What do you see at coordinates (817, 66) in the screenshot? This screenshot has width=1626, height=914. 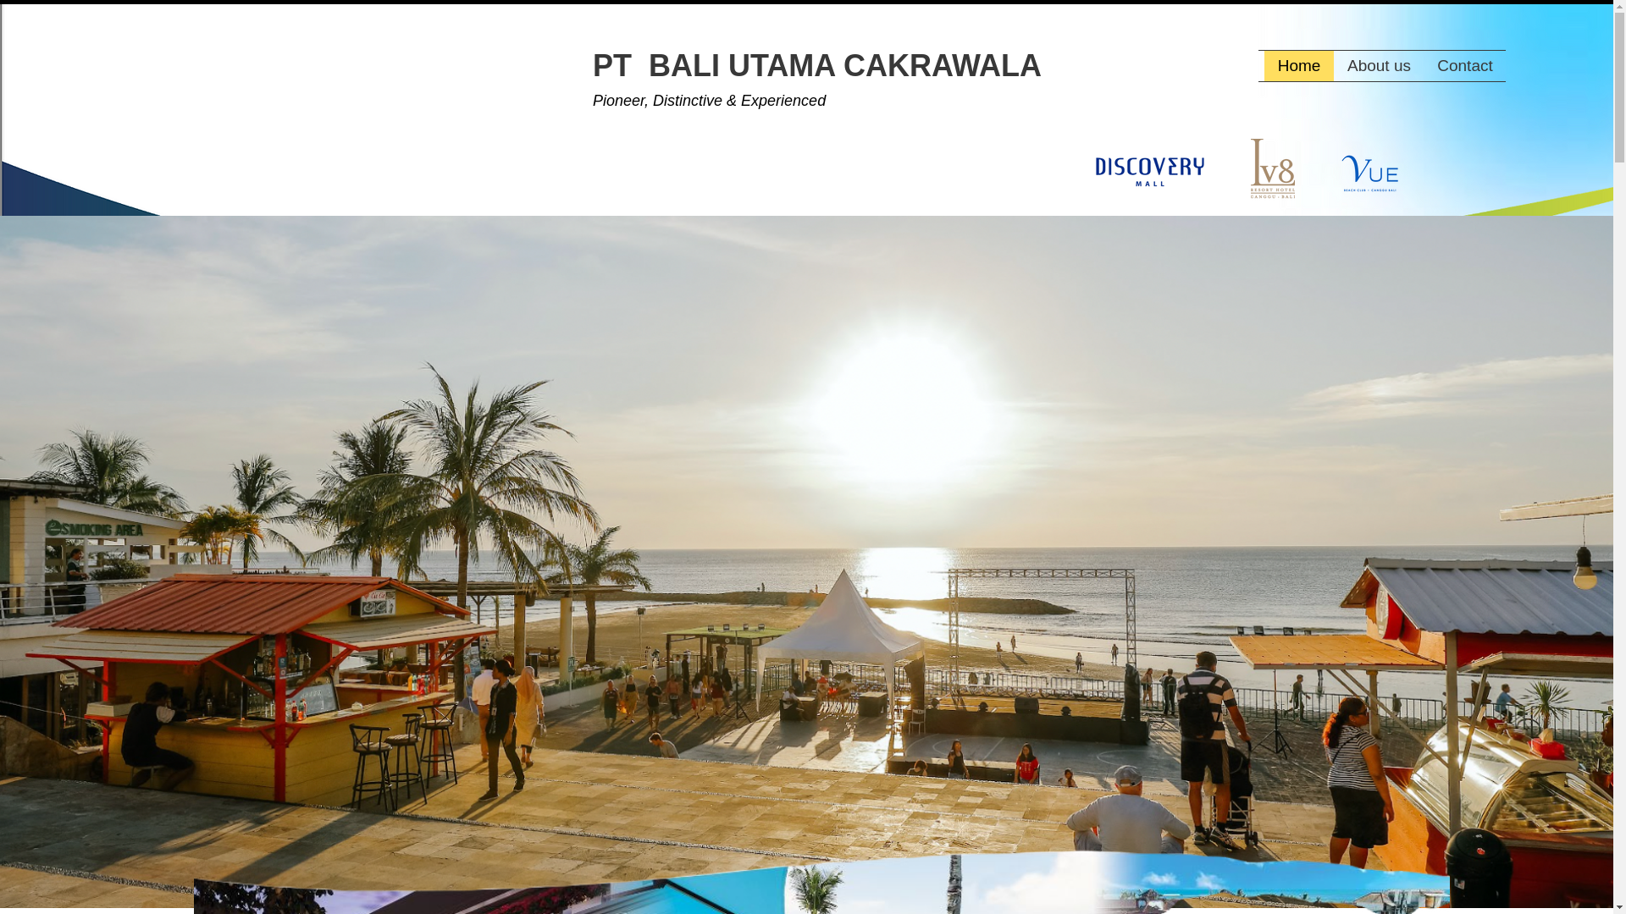 I see `PT  BALI UTAMA CAKRAWALA` at bounding box center [817, 66].